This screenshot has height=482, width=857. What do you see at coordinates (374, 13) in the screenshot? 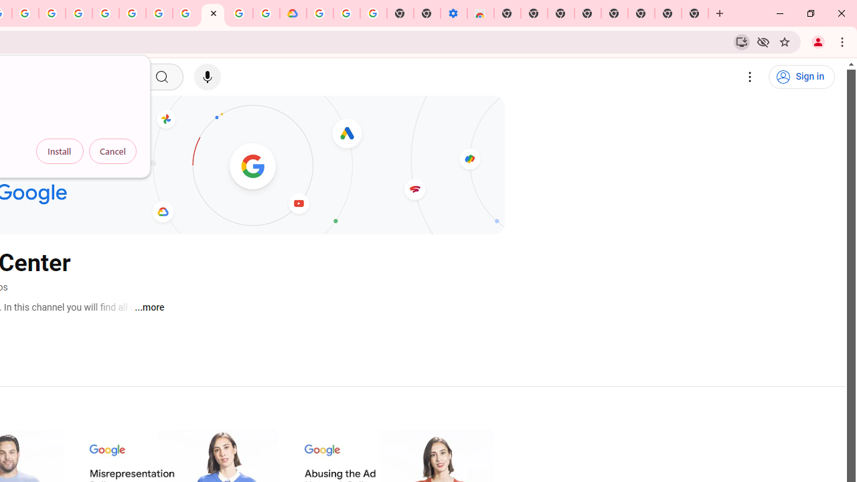
I see `Turn cookies on or off - Computer - Google Account Help` at bounding box center [374, 13].